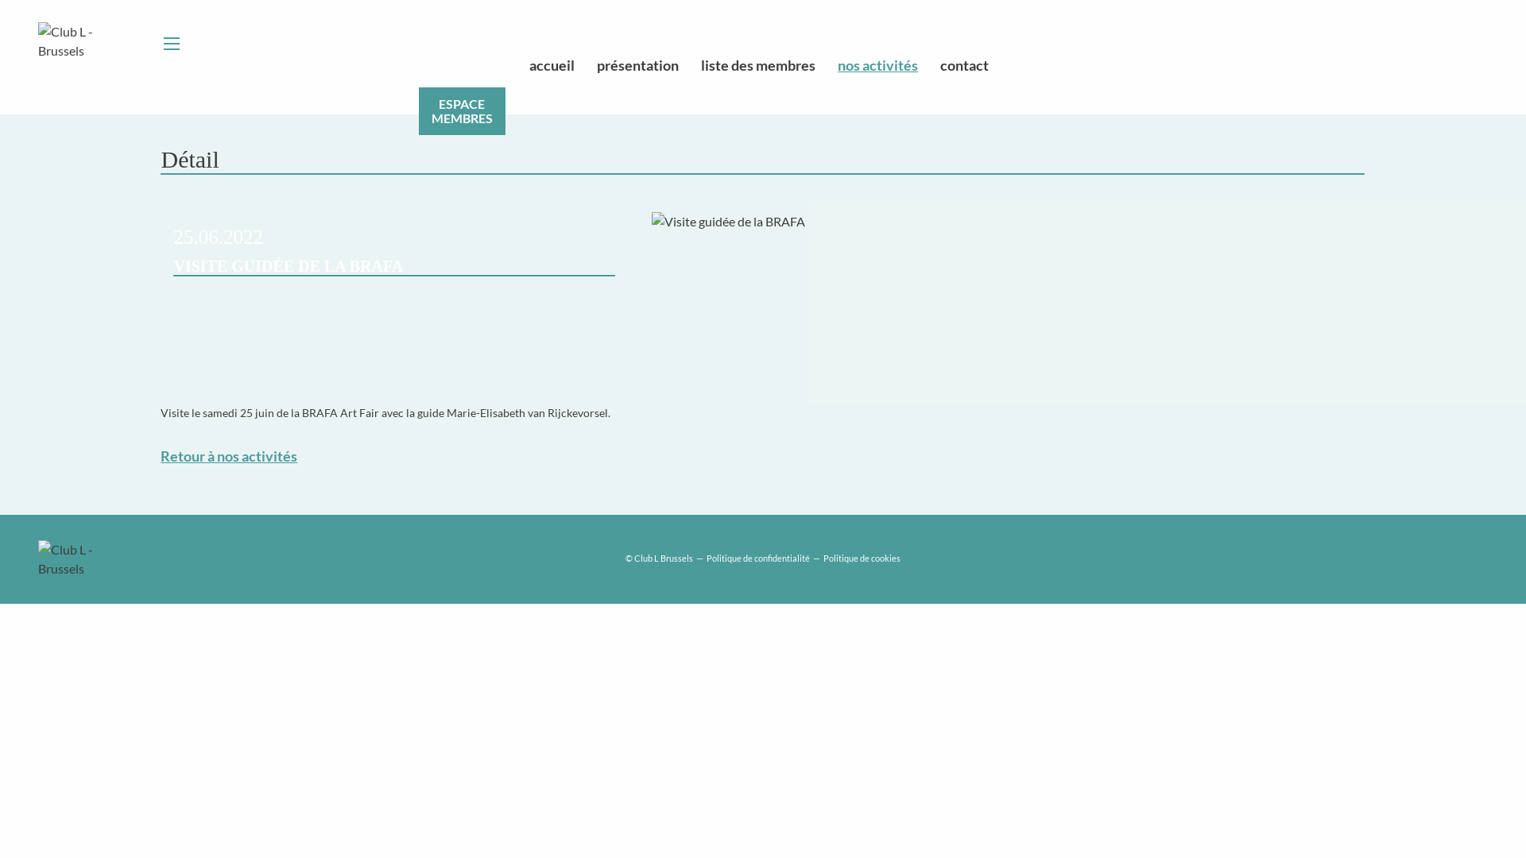 This screenshot has height=858, width=1526. Describe the element at coordinates (862, 559) in the screenshot. I see `Politique de cookies` at that location.